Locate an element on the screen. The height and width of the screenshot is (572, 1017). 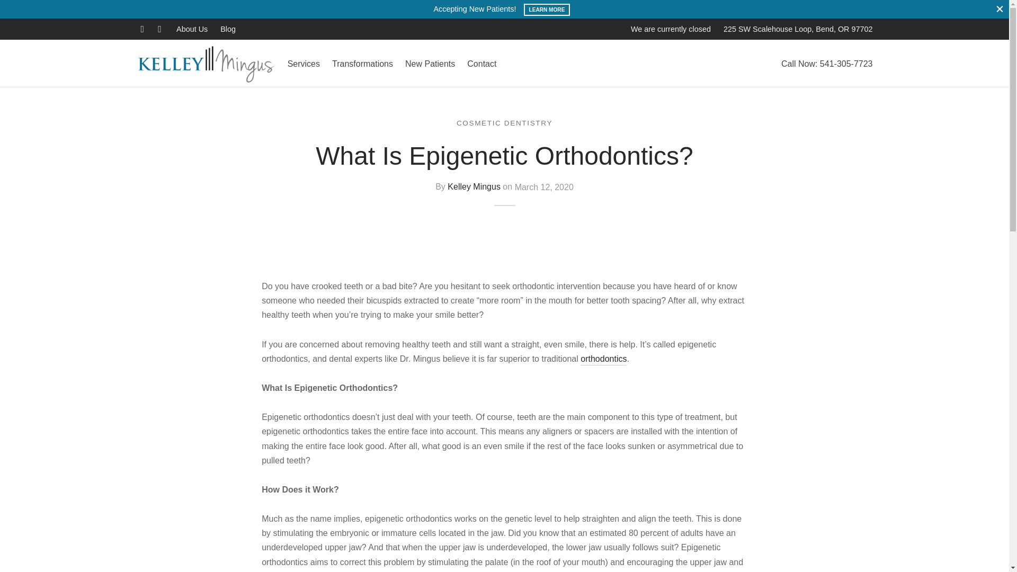
Contact is located at coordinates (481, 64).